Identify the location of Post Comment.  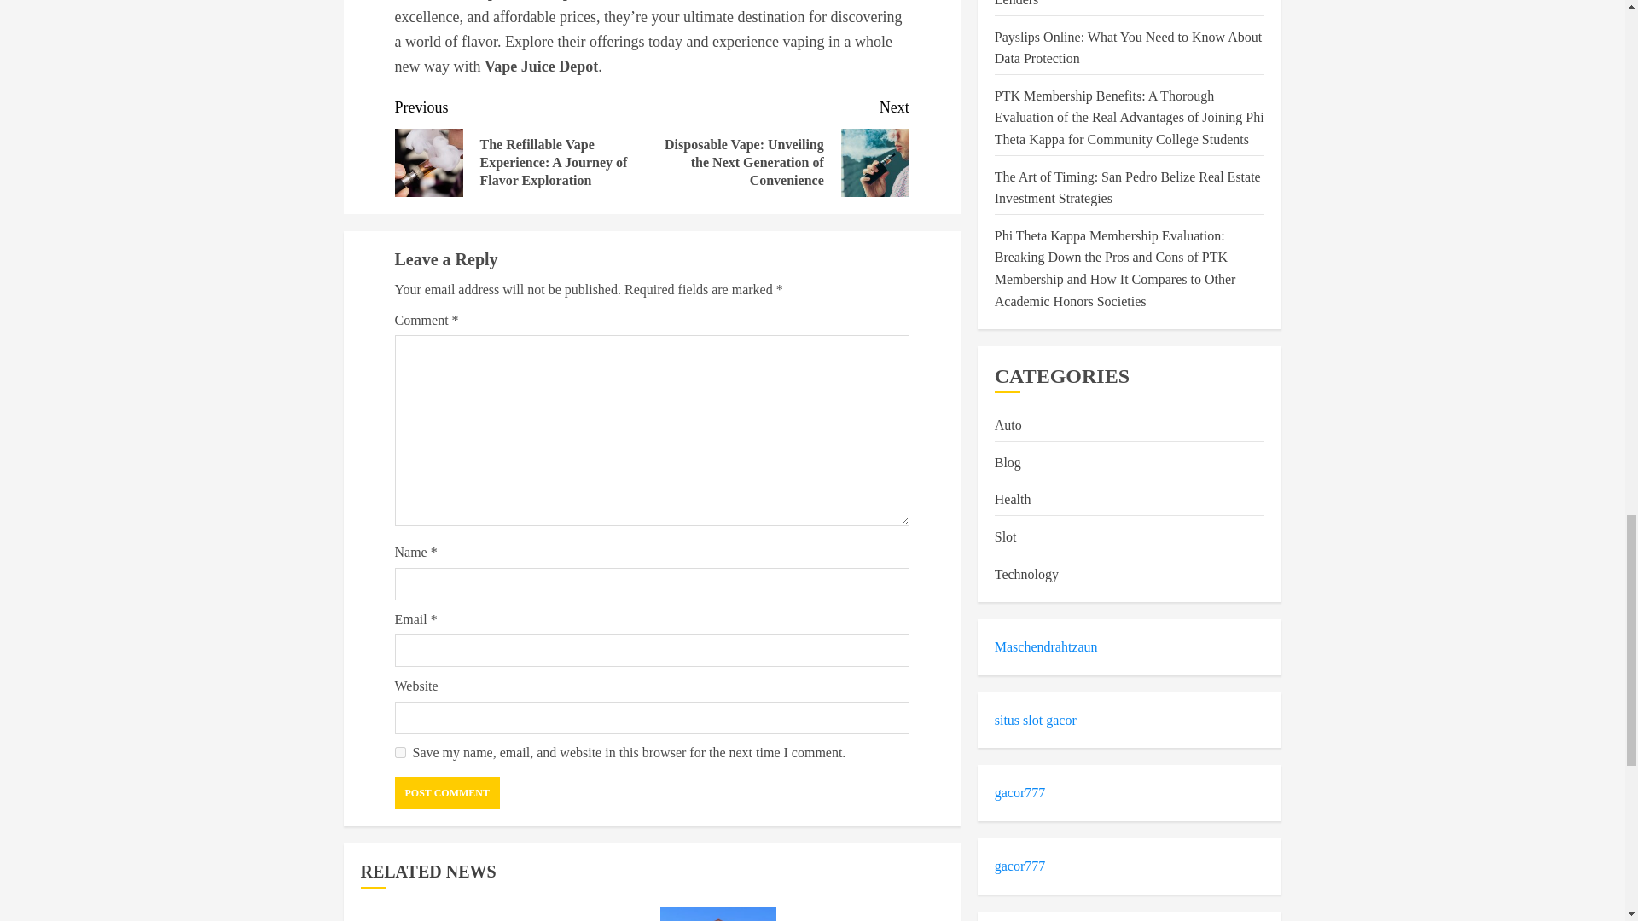
(447, 793).